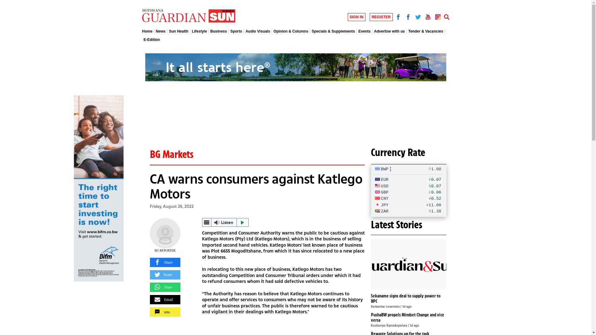  Describe the element at coordinates (398, 16) in the screenshot. I see `Facebook` at that location.